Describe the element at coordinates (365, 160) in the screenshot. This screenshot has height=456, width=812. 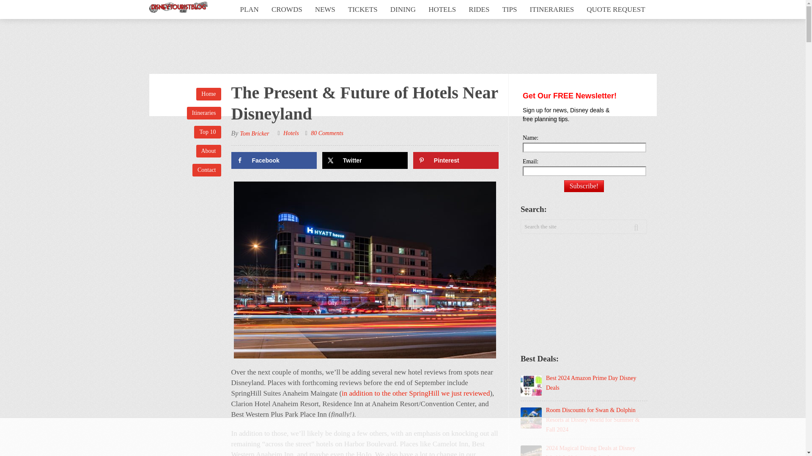
I see `Share on X` at that location.